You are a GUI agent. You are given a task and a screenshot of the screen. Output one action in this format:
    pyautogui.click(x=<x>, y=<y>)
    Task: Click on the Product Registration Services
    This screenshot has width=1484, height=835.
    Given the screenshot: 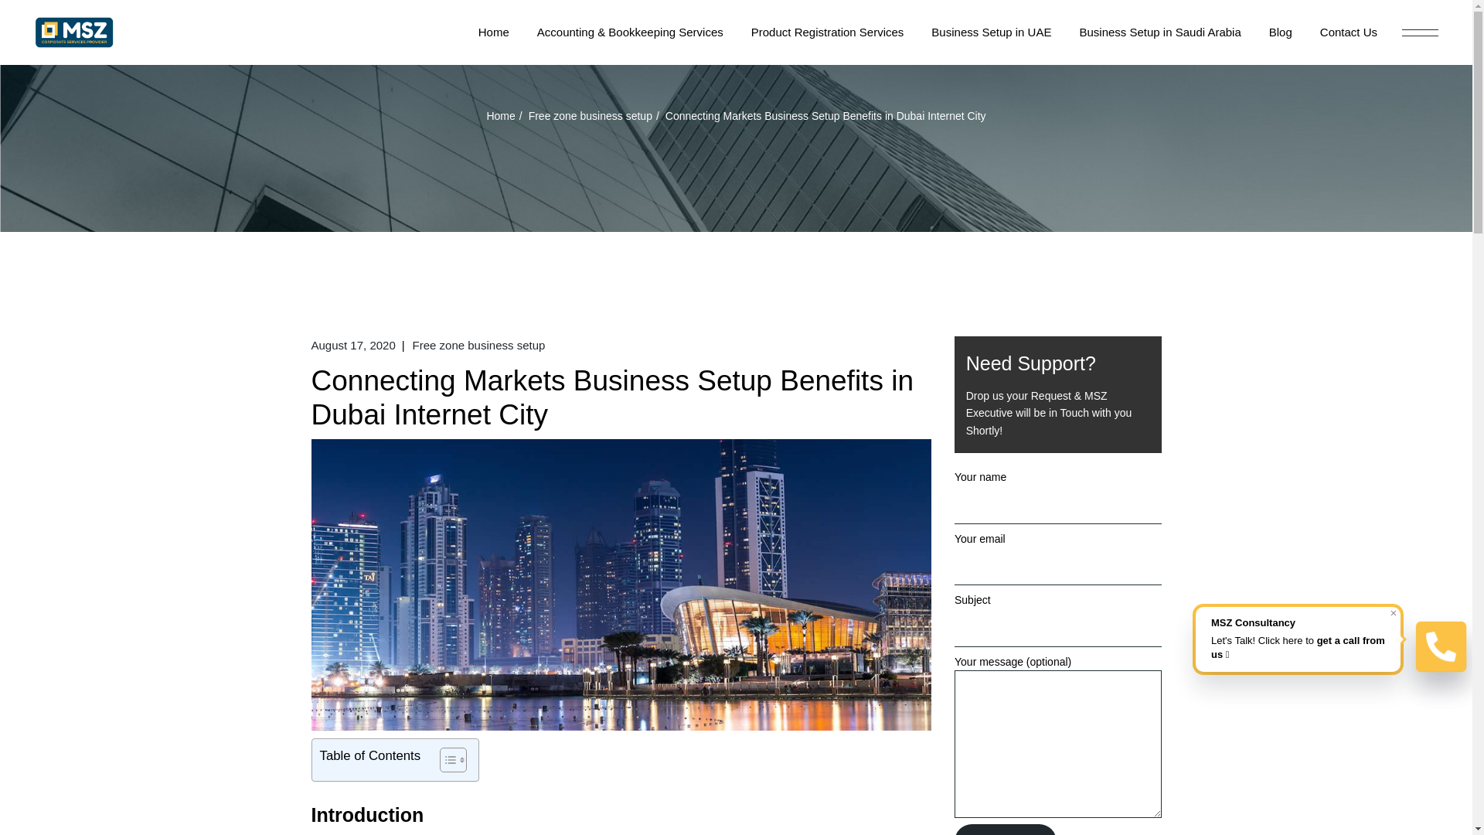 What is the action you would take?
    pyautogui.click(x=827, y=32)
    